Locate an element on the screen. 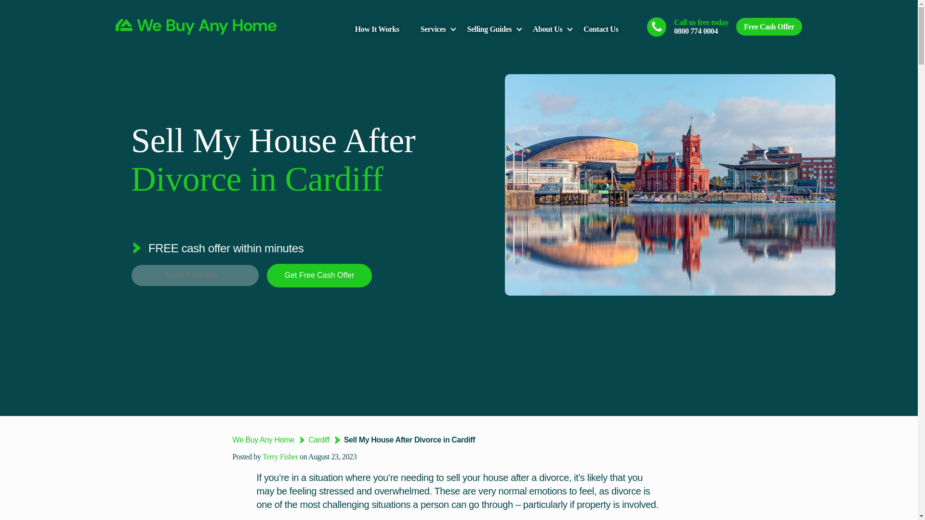 This screenshot has height=520, width=925. Services is located at coordinates (433, 29).